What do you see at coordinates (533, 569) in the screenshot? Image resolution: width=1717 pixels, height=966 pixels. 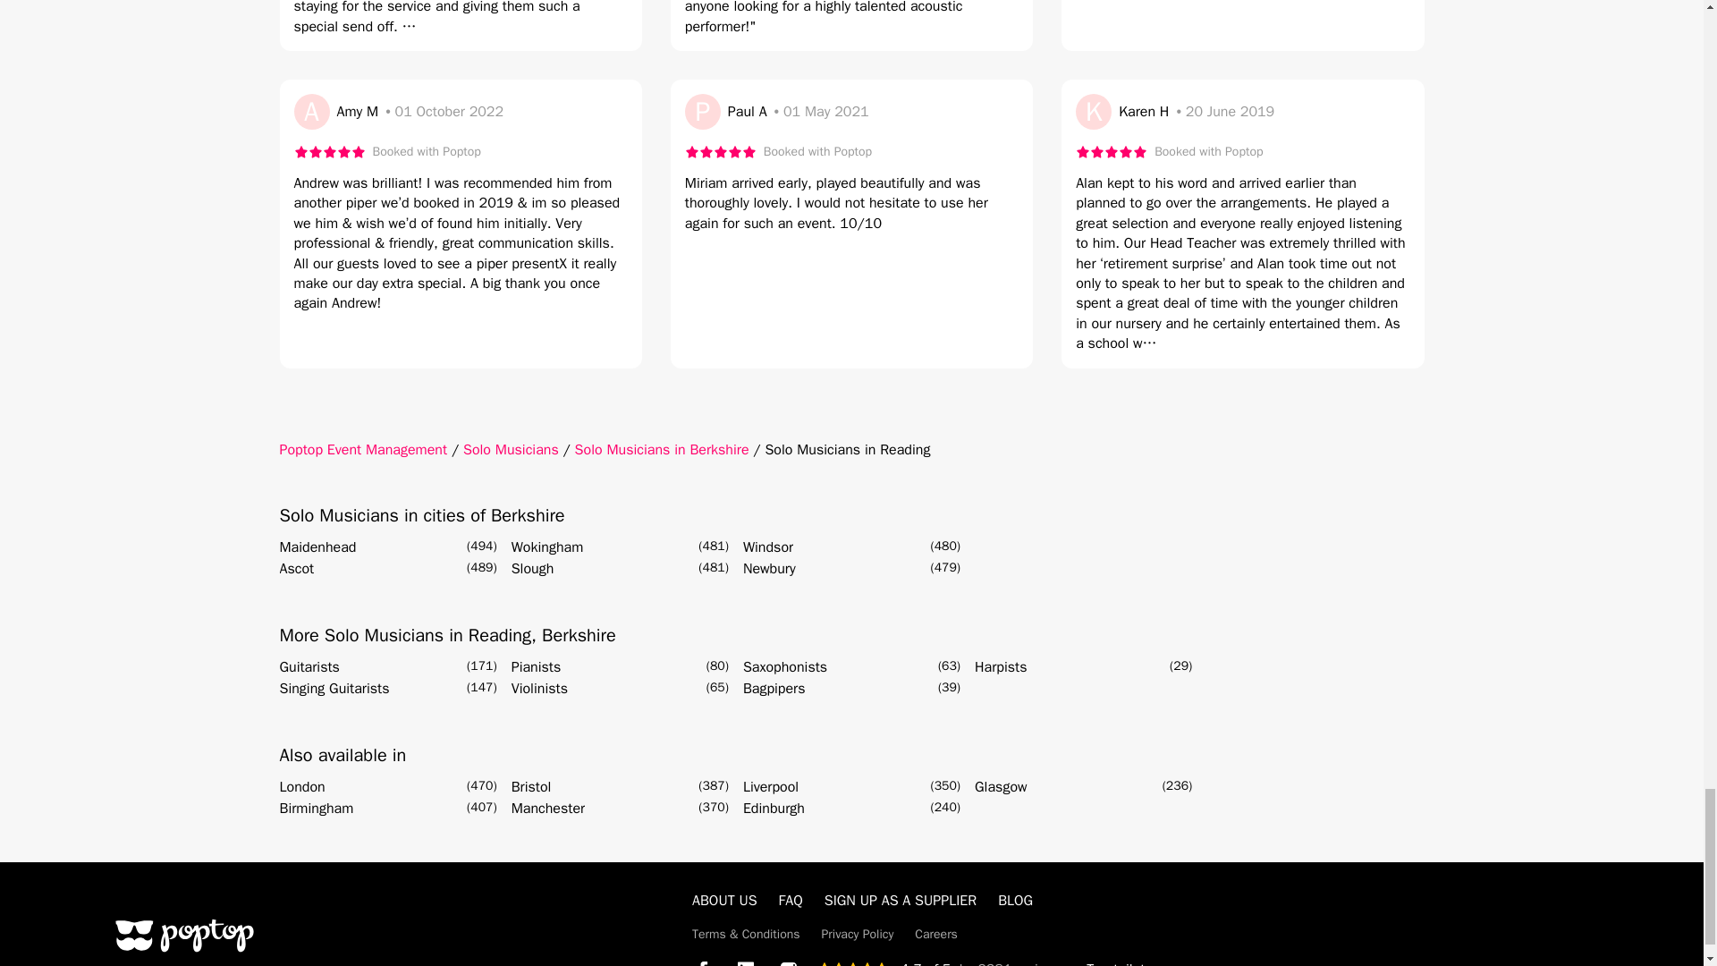 I see `Slough` at bounding box center [533, 569].